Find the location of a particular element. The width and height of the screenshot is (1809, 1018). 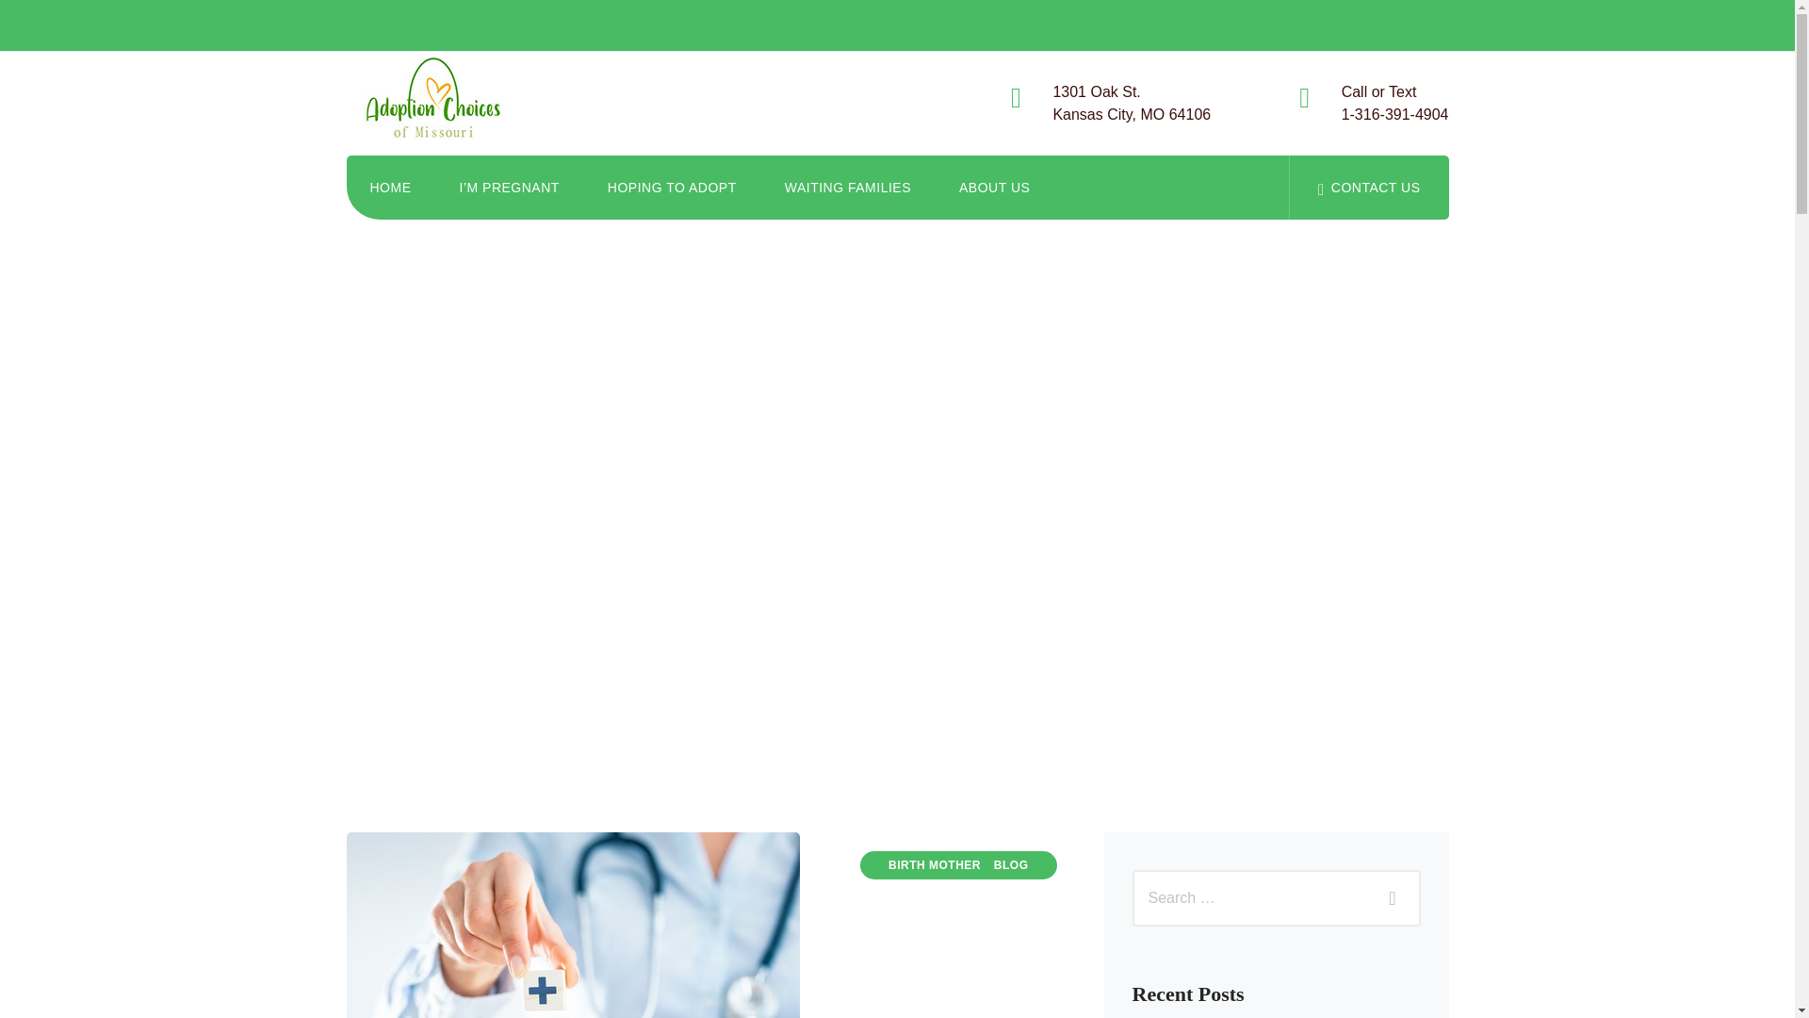

WAITING FAMILIES is located at coordinates (391, 188).